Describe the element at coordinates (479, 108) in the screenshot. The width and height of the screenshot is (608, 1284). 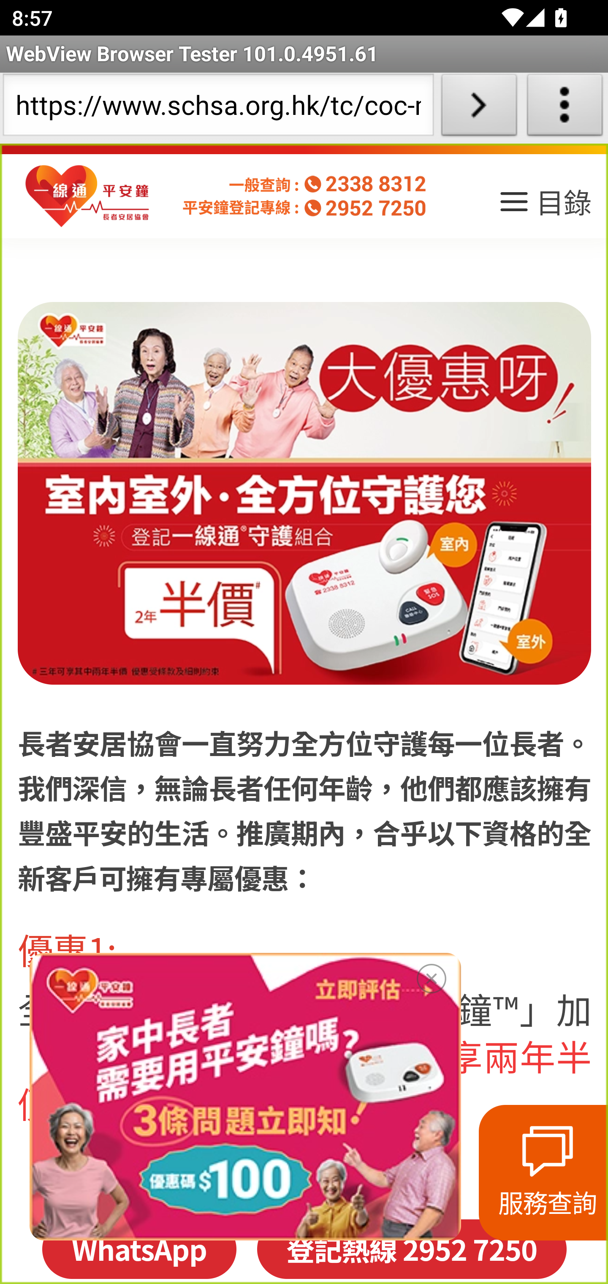
I see `Load URL` at that location.